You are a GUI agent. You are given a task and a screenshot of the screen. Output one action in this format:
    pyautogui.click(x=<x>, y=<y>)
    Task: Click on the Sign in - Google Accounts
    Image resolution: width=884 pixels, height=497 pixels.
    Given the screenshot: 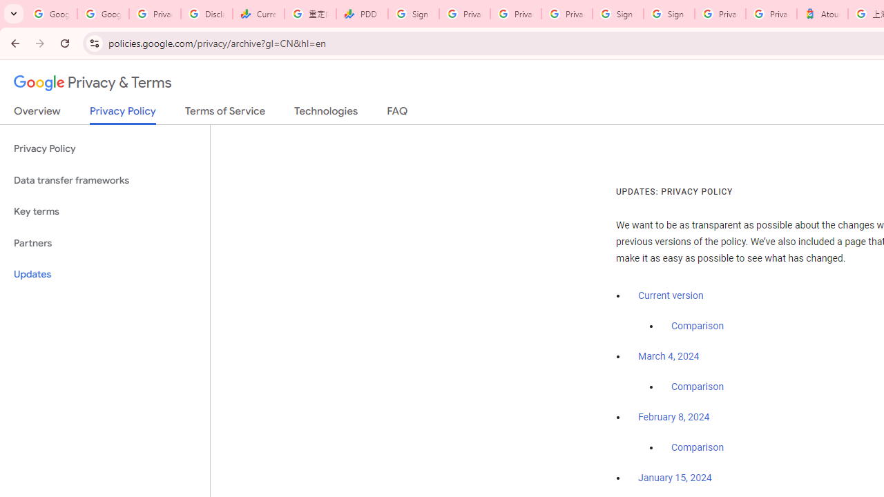 What is the action you would take?
    pyautogui.click(x=669, y=14)
    